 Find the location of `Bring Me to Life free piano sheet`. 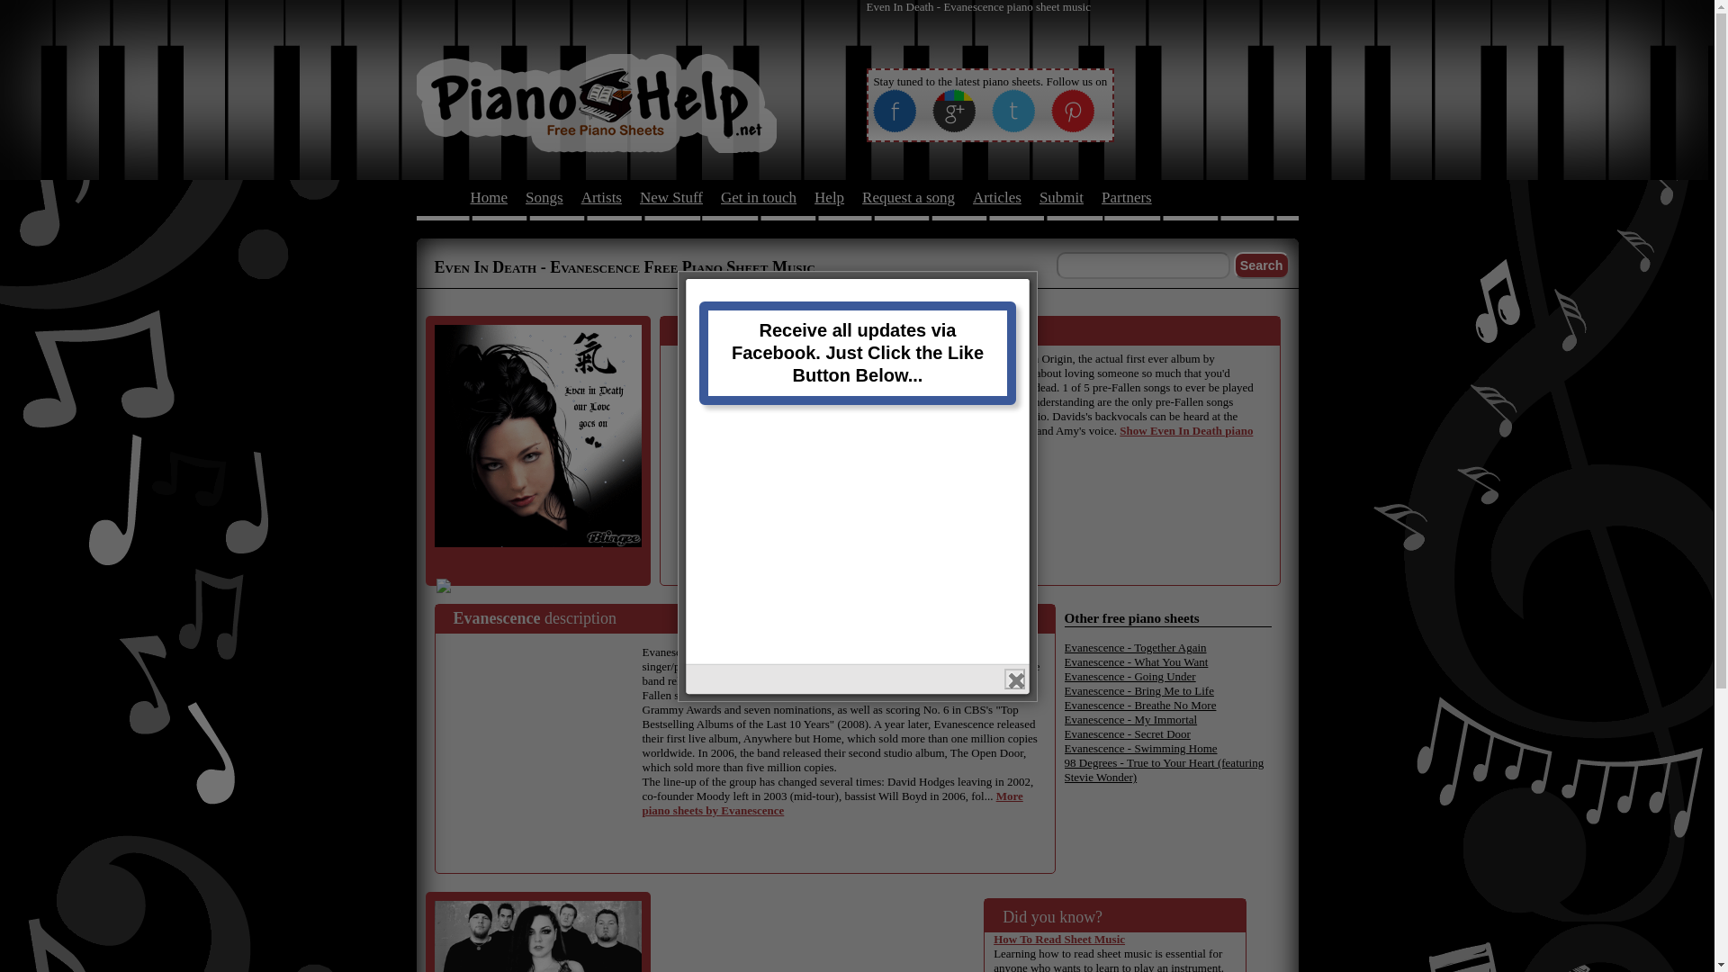

Bring Me to Life free piano sheet is located at coordinates (1138, 691).